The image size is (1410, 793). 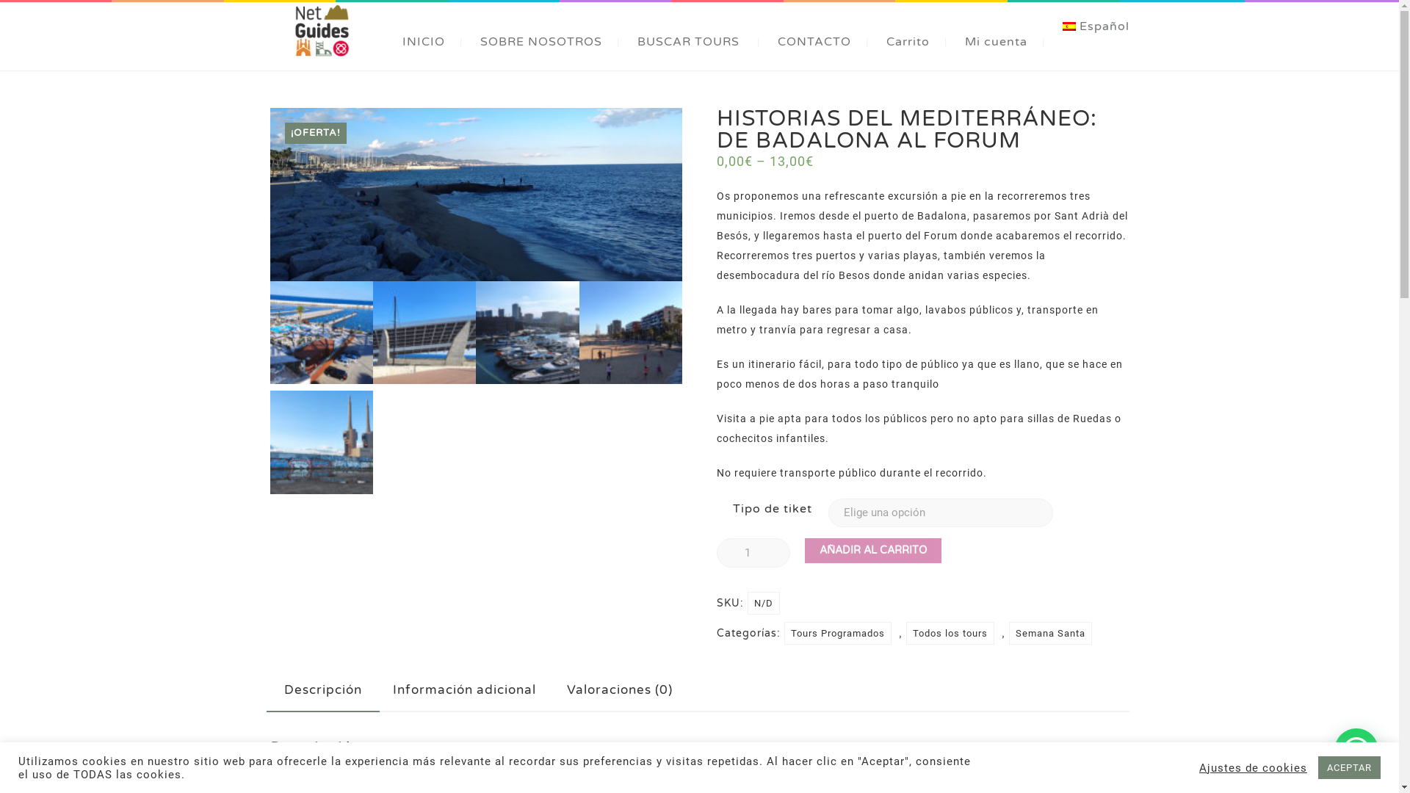 I want to click on Ajustes de cookies, so click(x=1253, y=767).